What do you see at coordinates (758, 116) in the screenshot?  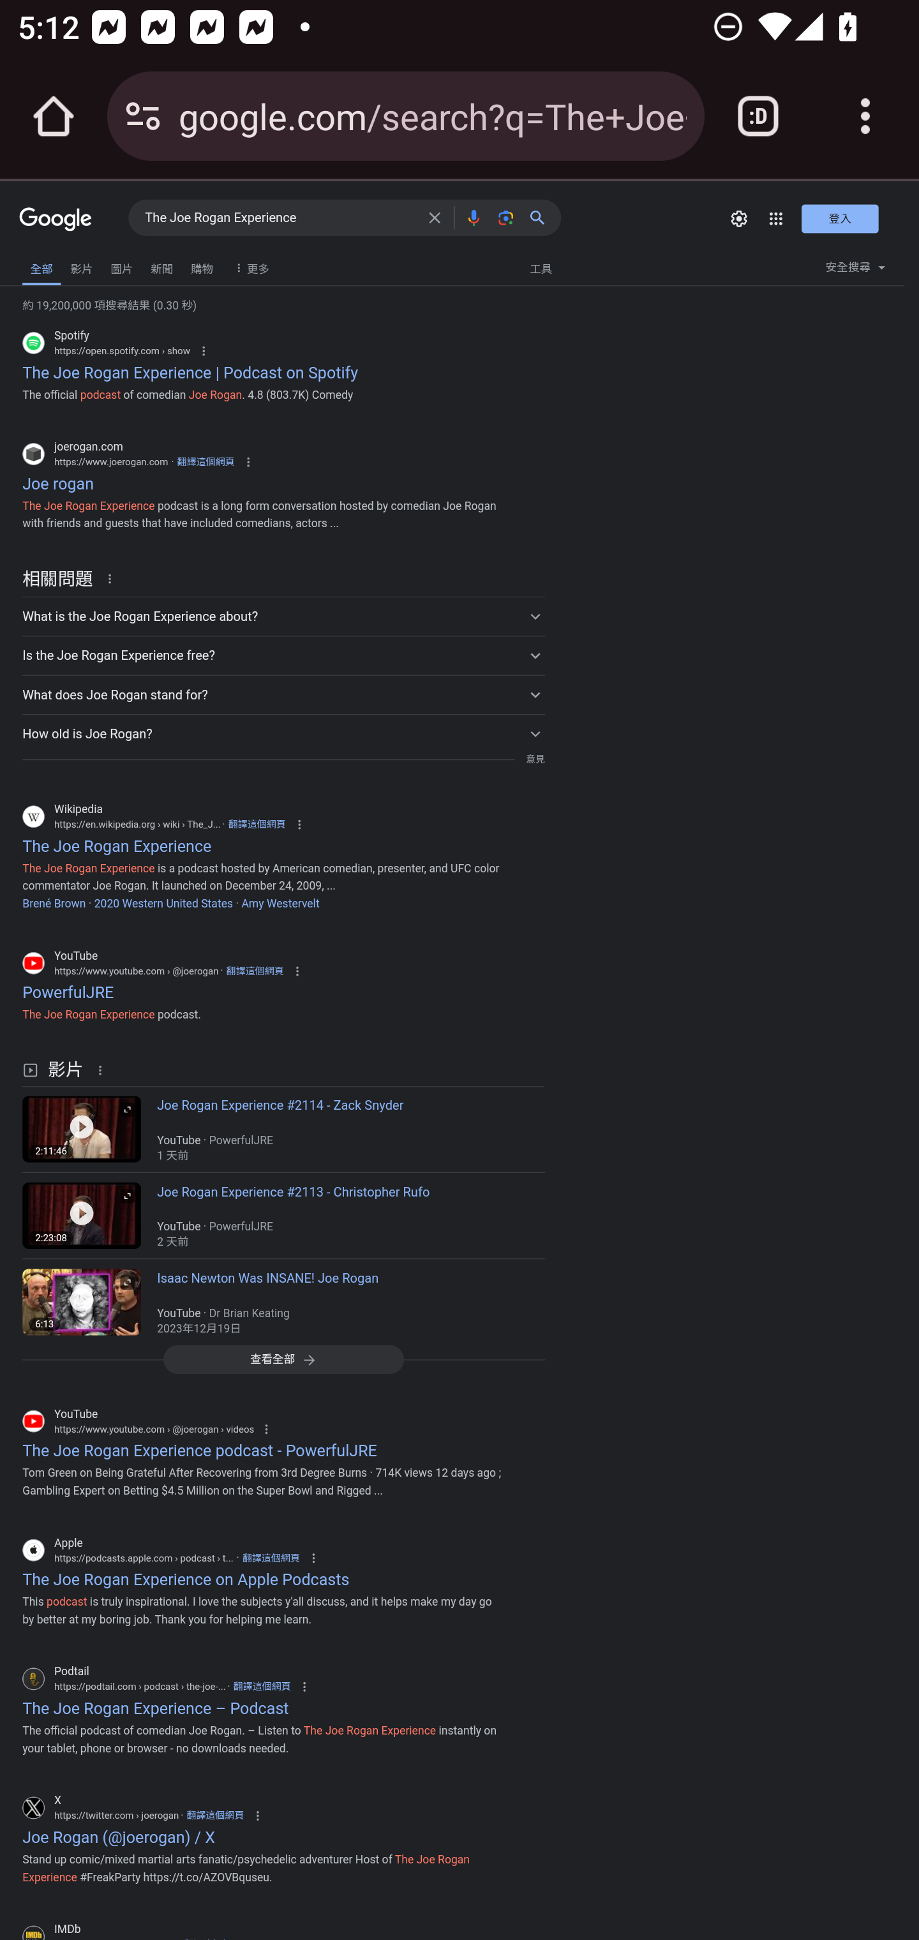 I see `Switch or close tabs` at bounding box center [758, 116].